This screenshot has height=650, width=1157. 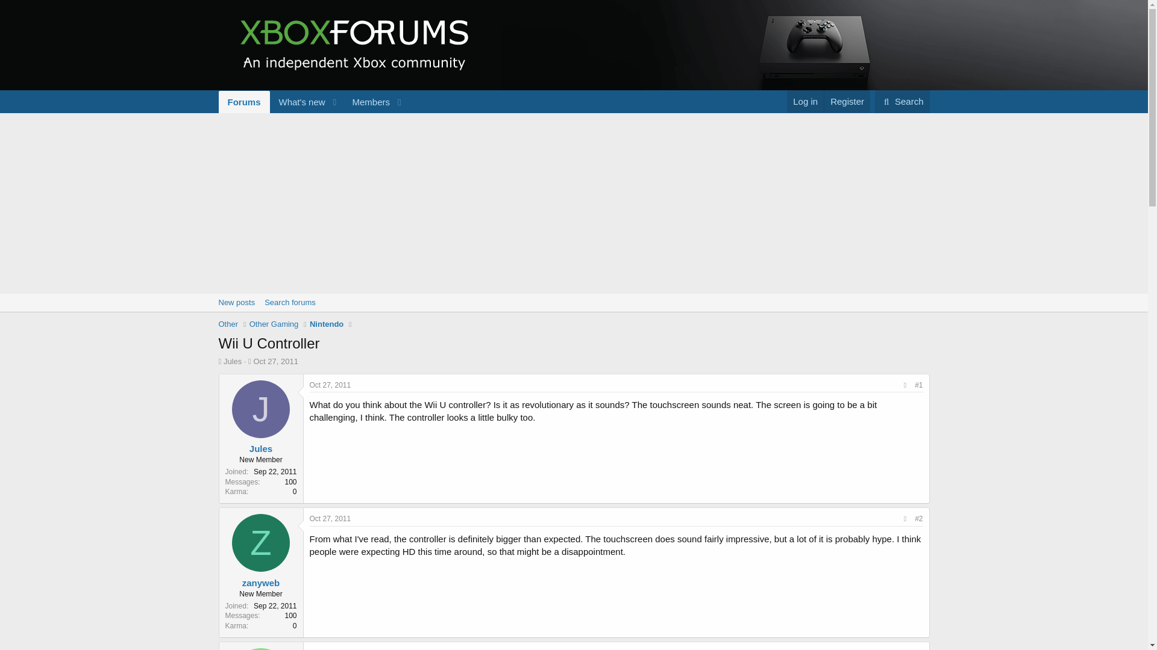 I want to click on Search, so click(x=233, y=361).